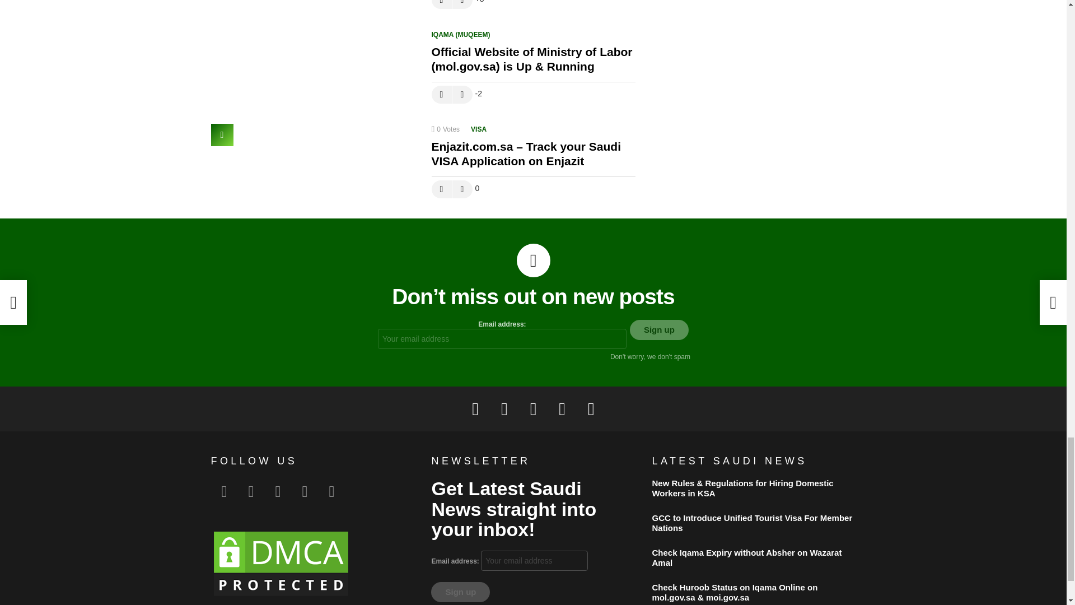 The image size is (1075, 605). Describe the element at coordinates (660, 329) in the screenshot. I see `Sign up` at that location.